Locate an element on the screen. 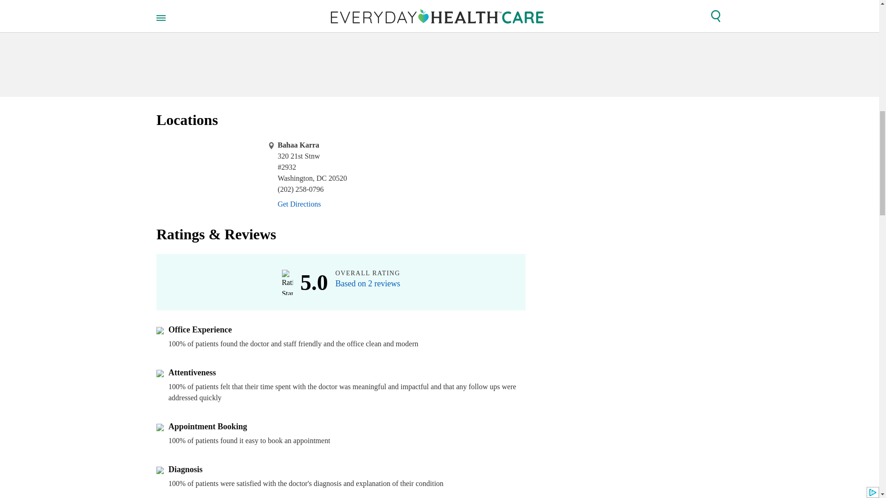  Hyaluronate Injections is located at coordinates (270, 27).